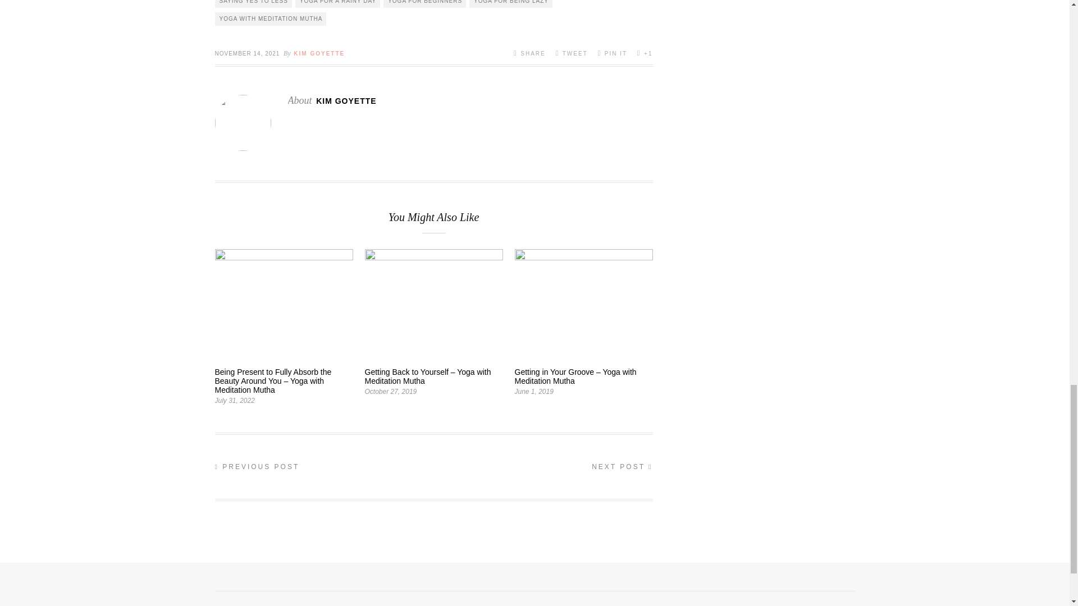 The height and width of the screenshot is (606, 1078). What do you see at coordinates (510, 4) in the screenshot?
I see `YOGA FOR BEING LAZY` at bounding box center [510, 4].